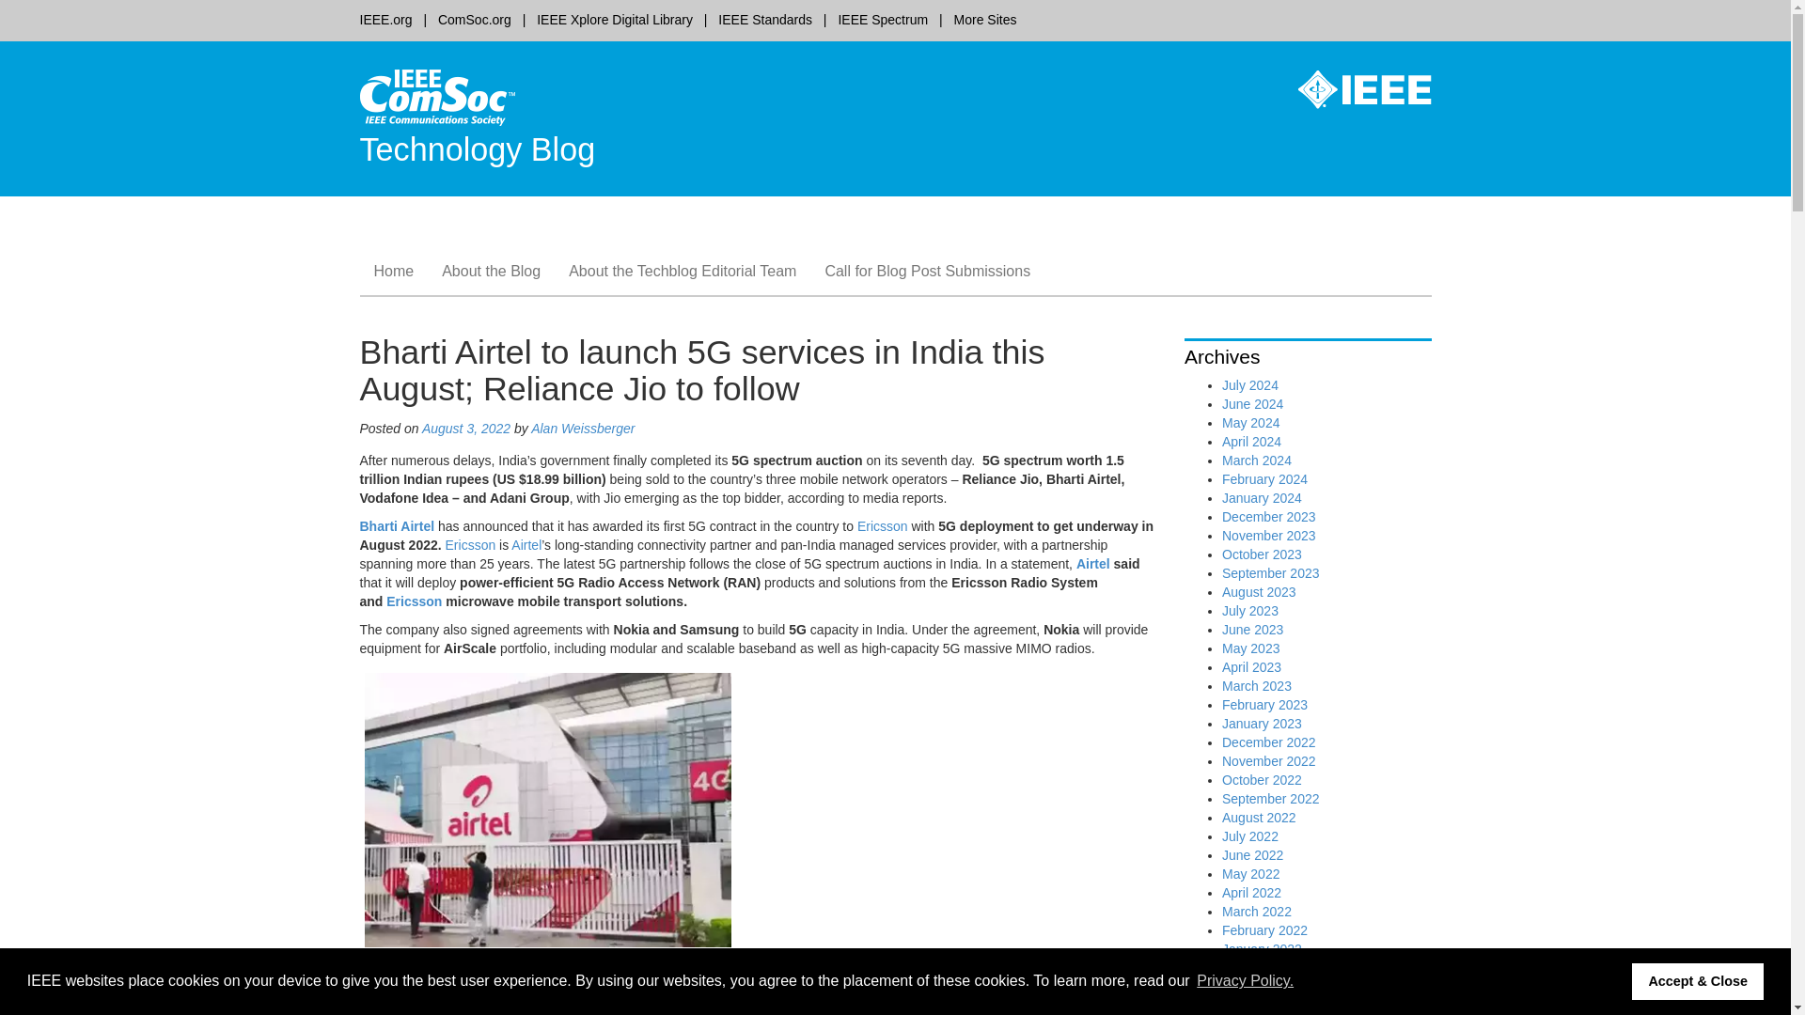 This screenshot has height=1015, width=1805. I want to click on Ericsson, so click(471, 545).